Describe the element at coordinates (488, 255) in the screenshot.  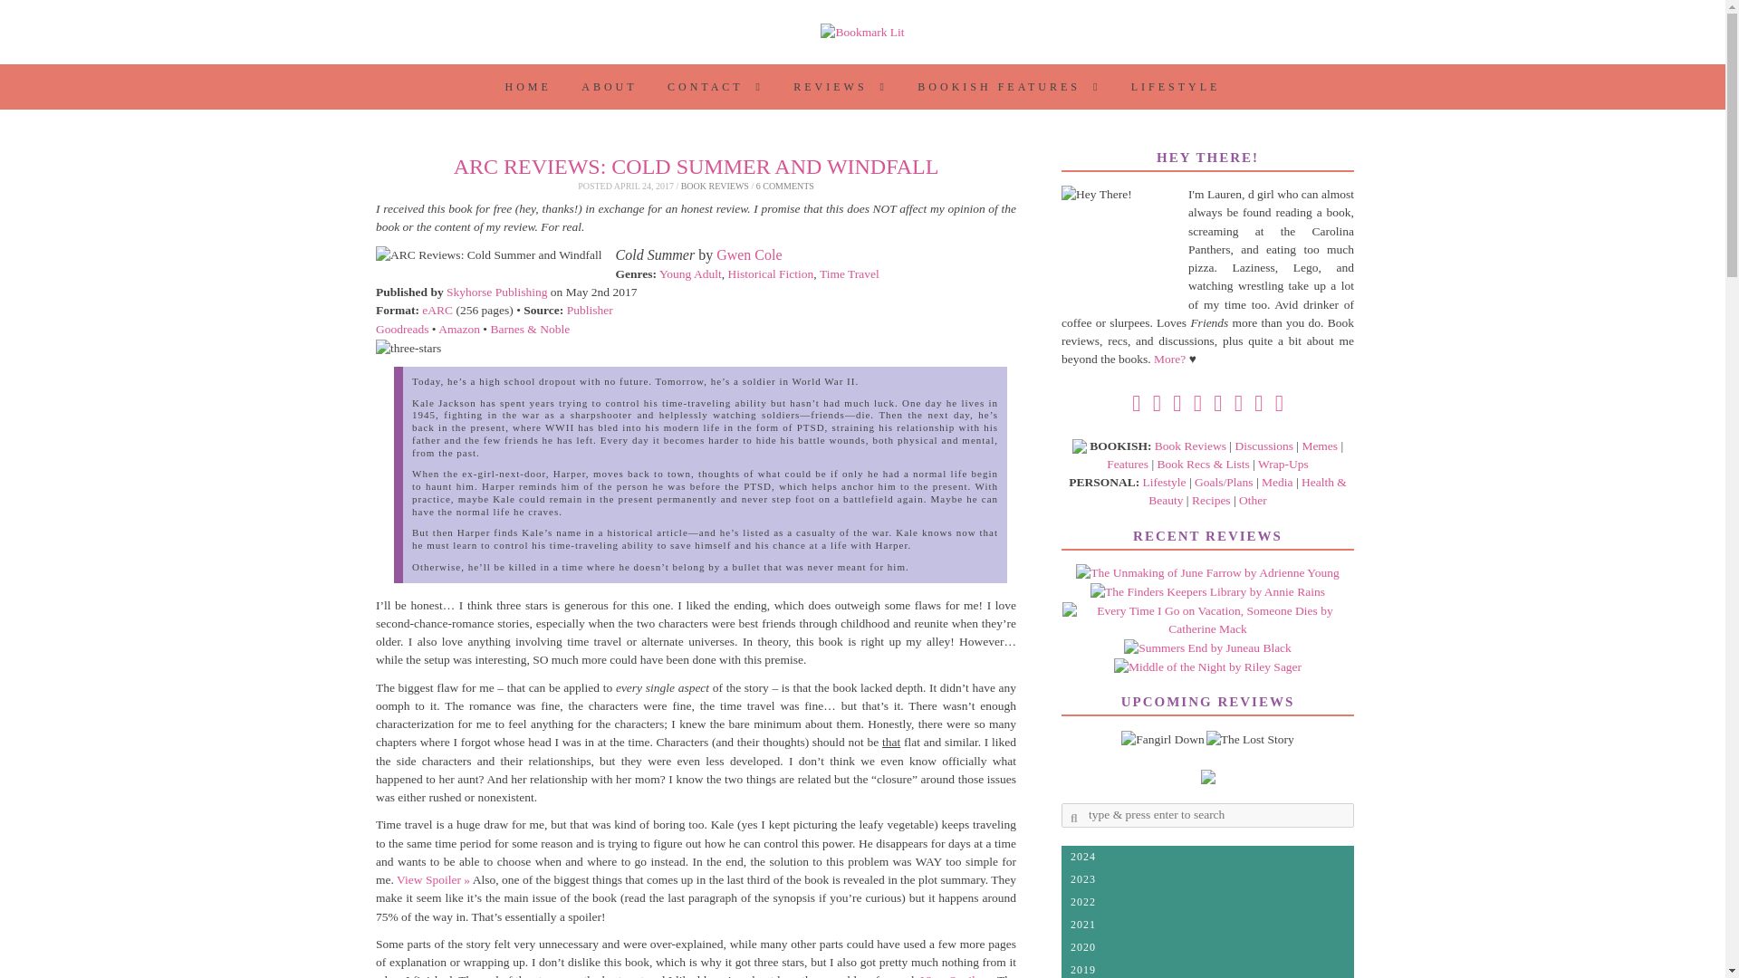
I see `ARC Reviews: Cold Summer and Windfall` at that location.